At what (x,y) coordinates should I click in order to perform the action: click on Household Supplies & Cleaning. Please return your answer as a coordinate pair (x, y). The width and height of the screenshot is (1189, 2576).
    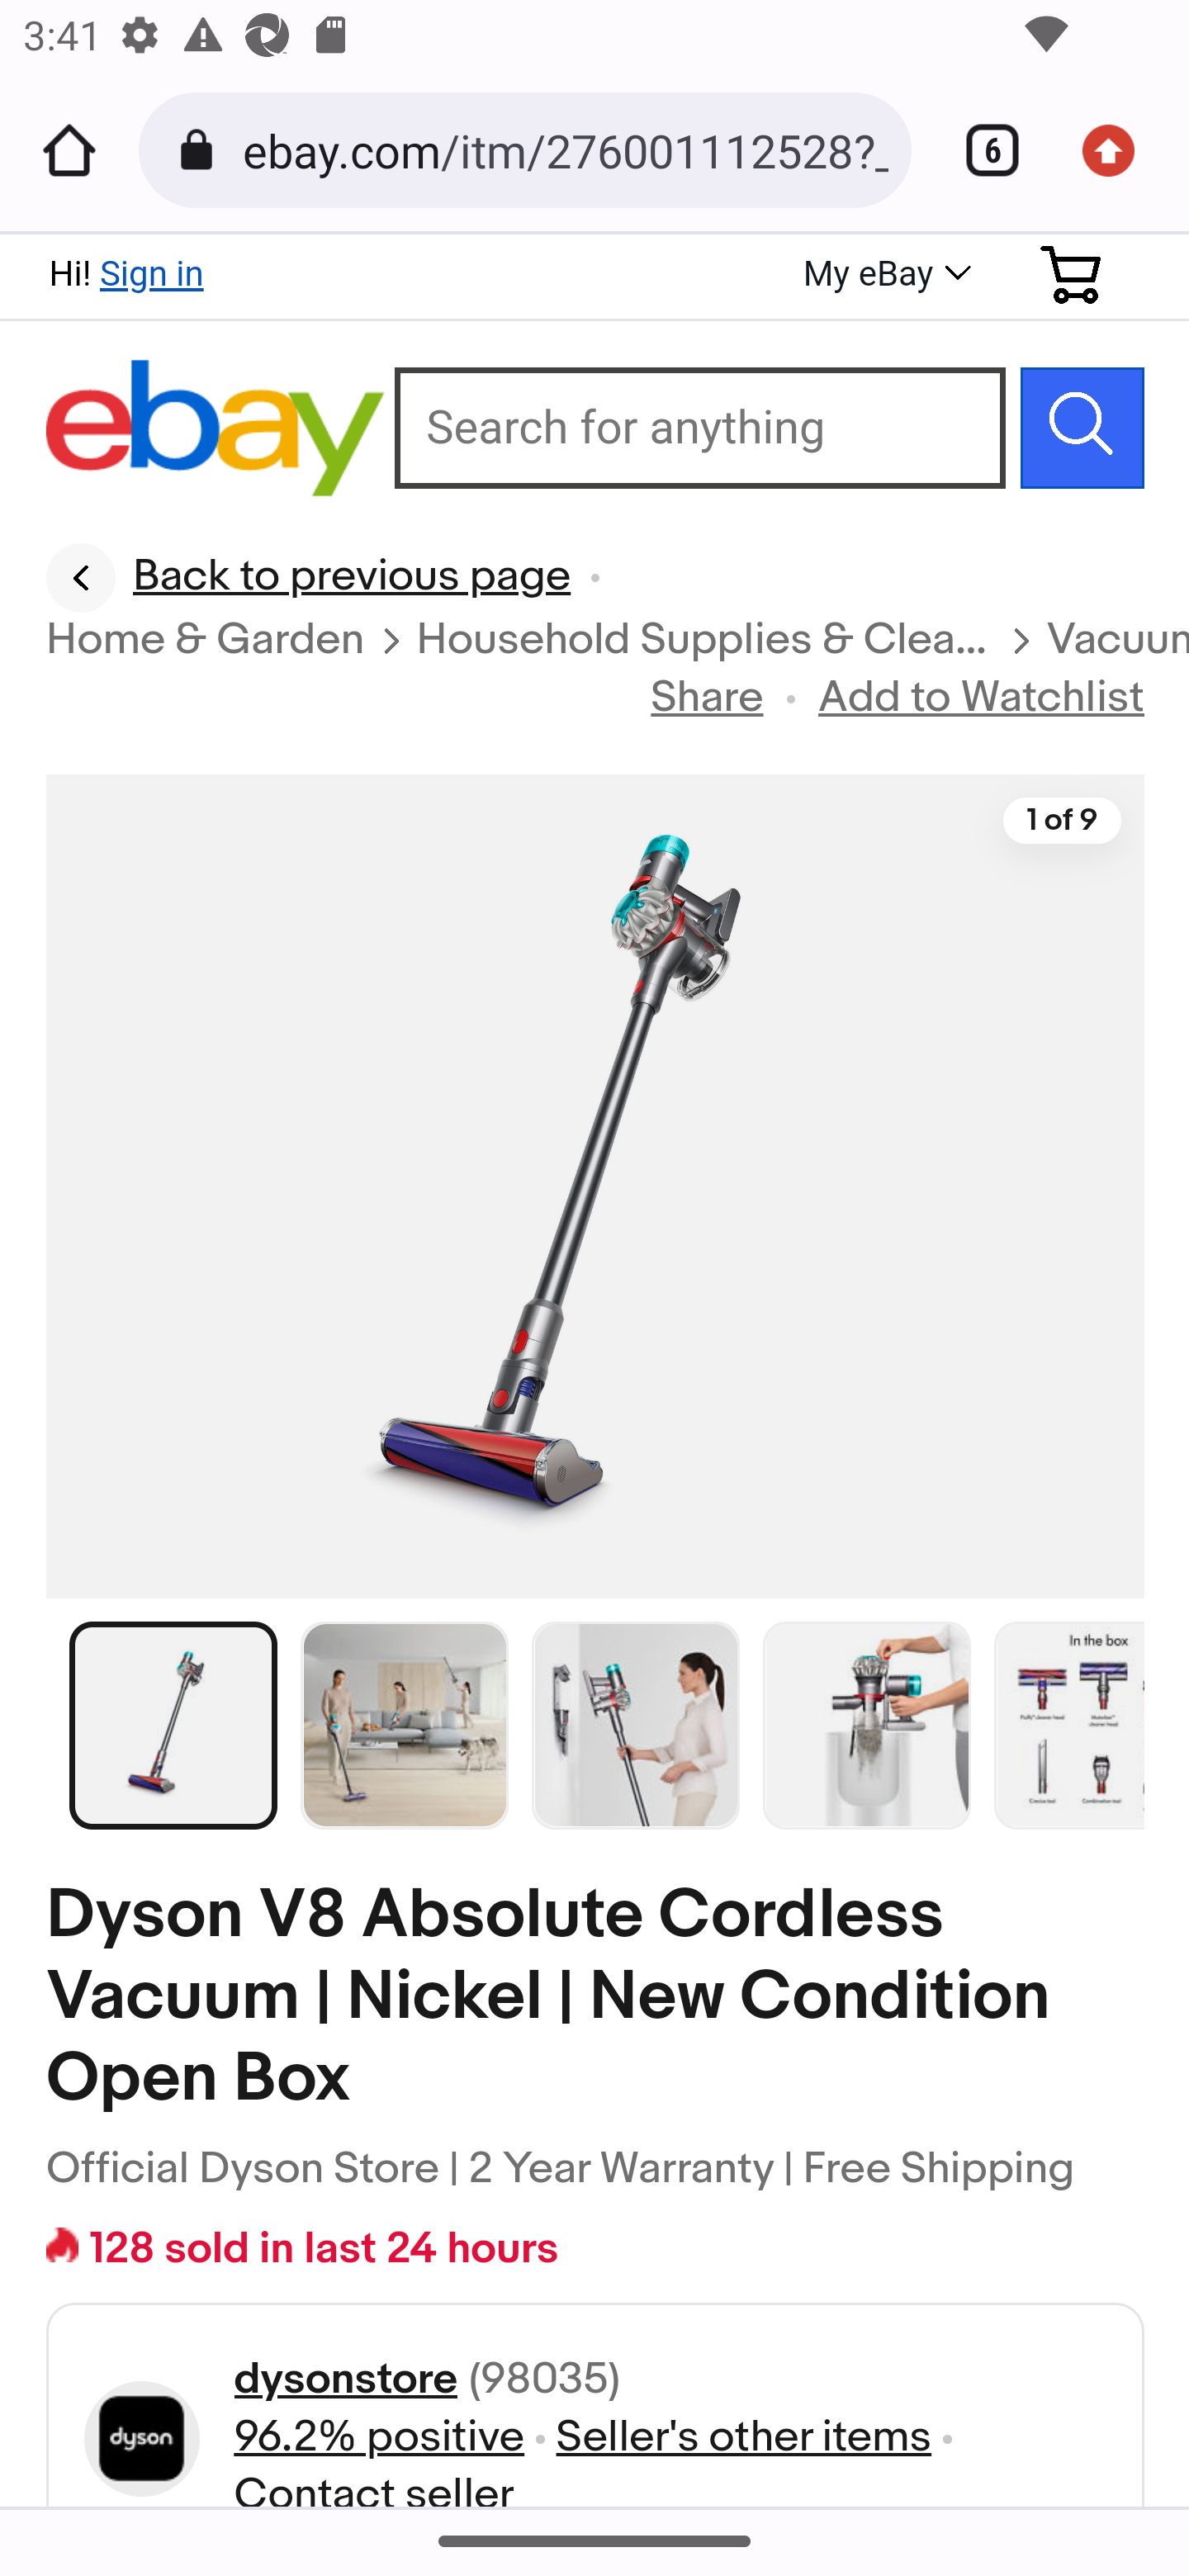
    Looking at the image, I should click on (705, 642).